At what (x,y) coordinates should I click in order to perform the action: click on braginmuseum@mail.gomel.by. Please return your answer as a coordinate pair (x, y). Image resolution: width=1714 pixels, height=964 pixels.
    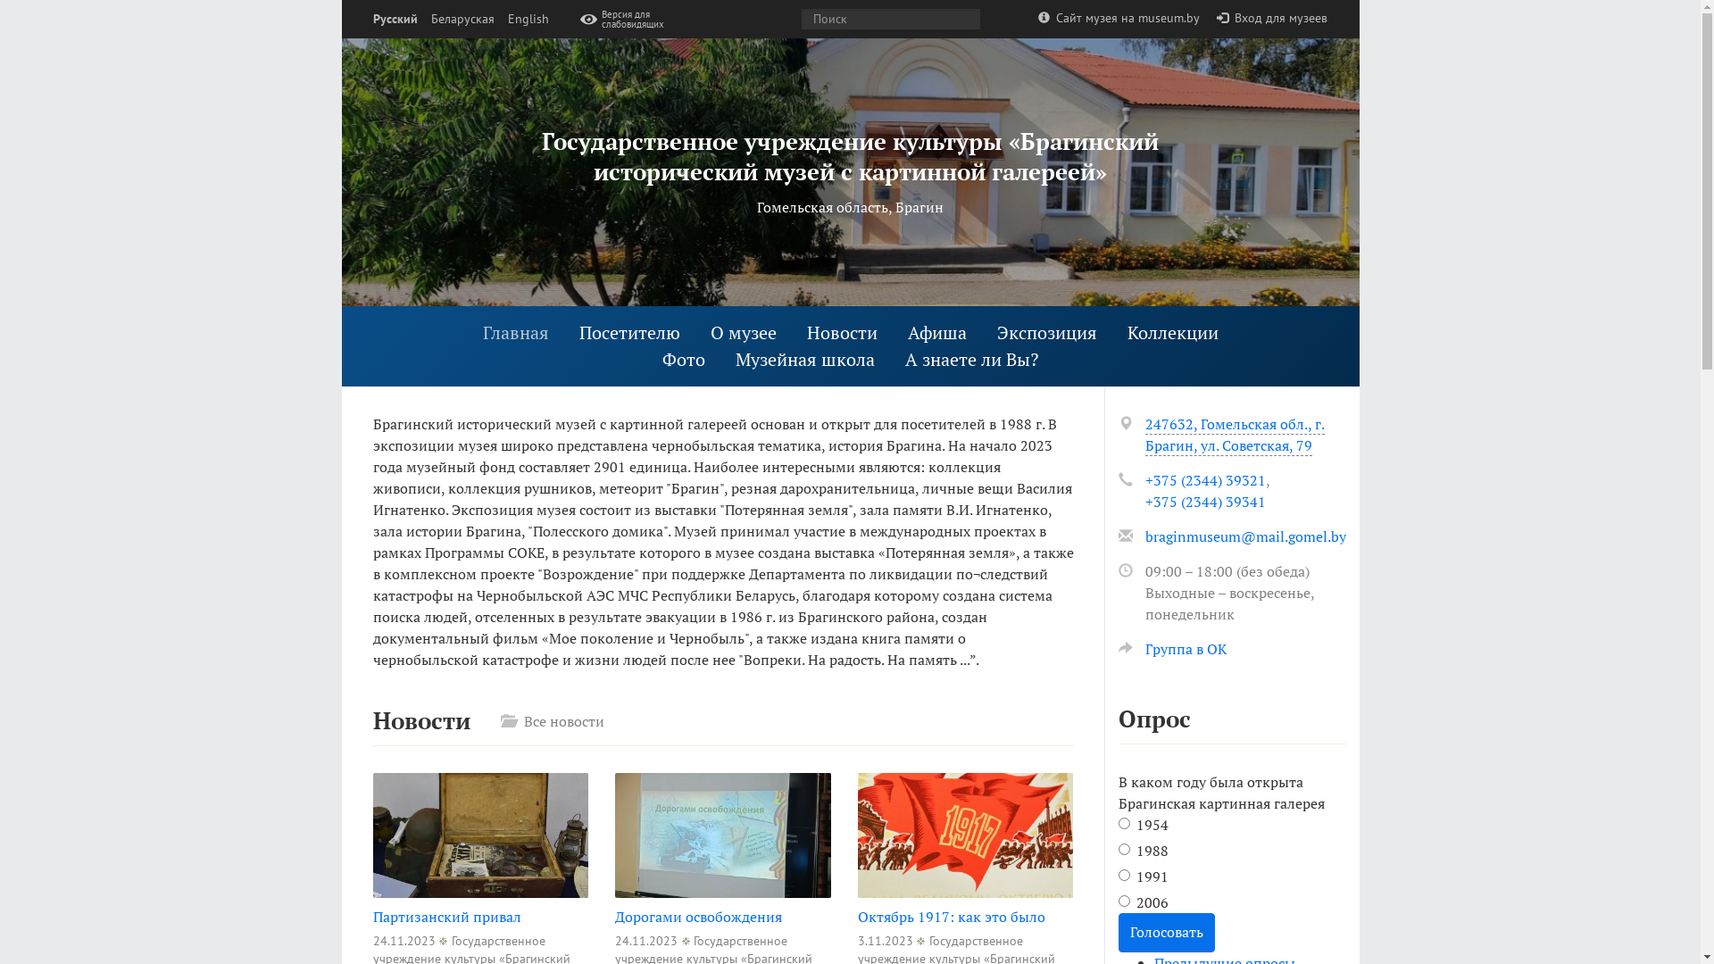
    Looking at the image, I should click on (1244, 536).